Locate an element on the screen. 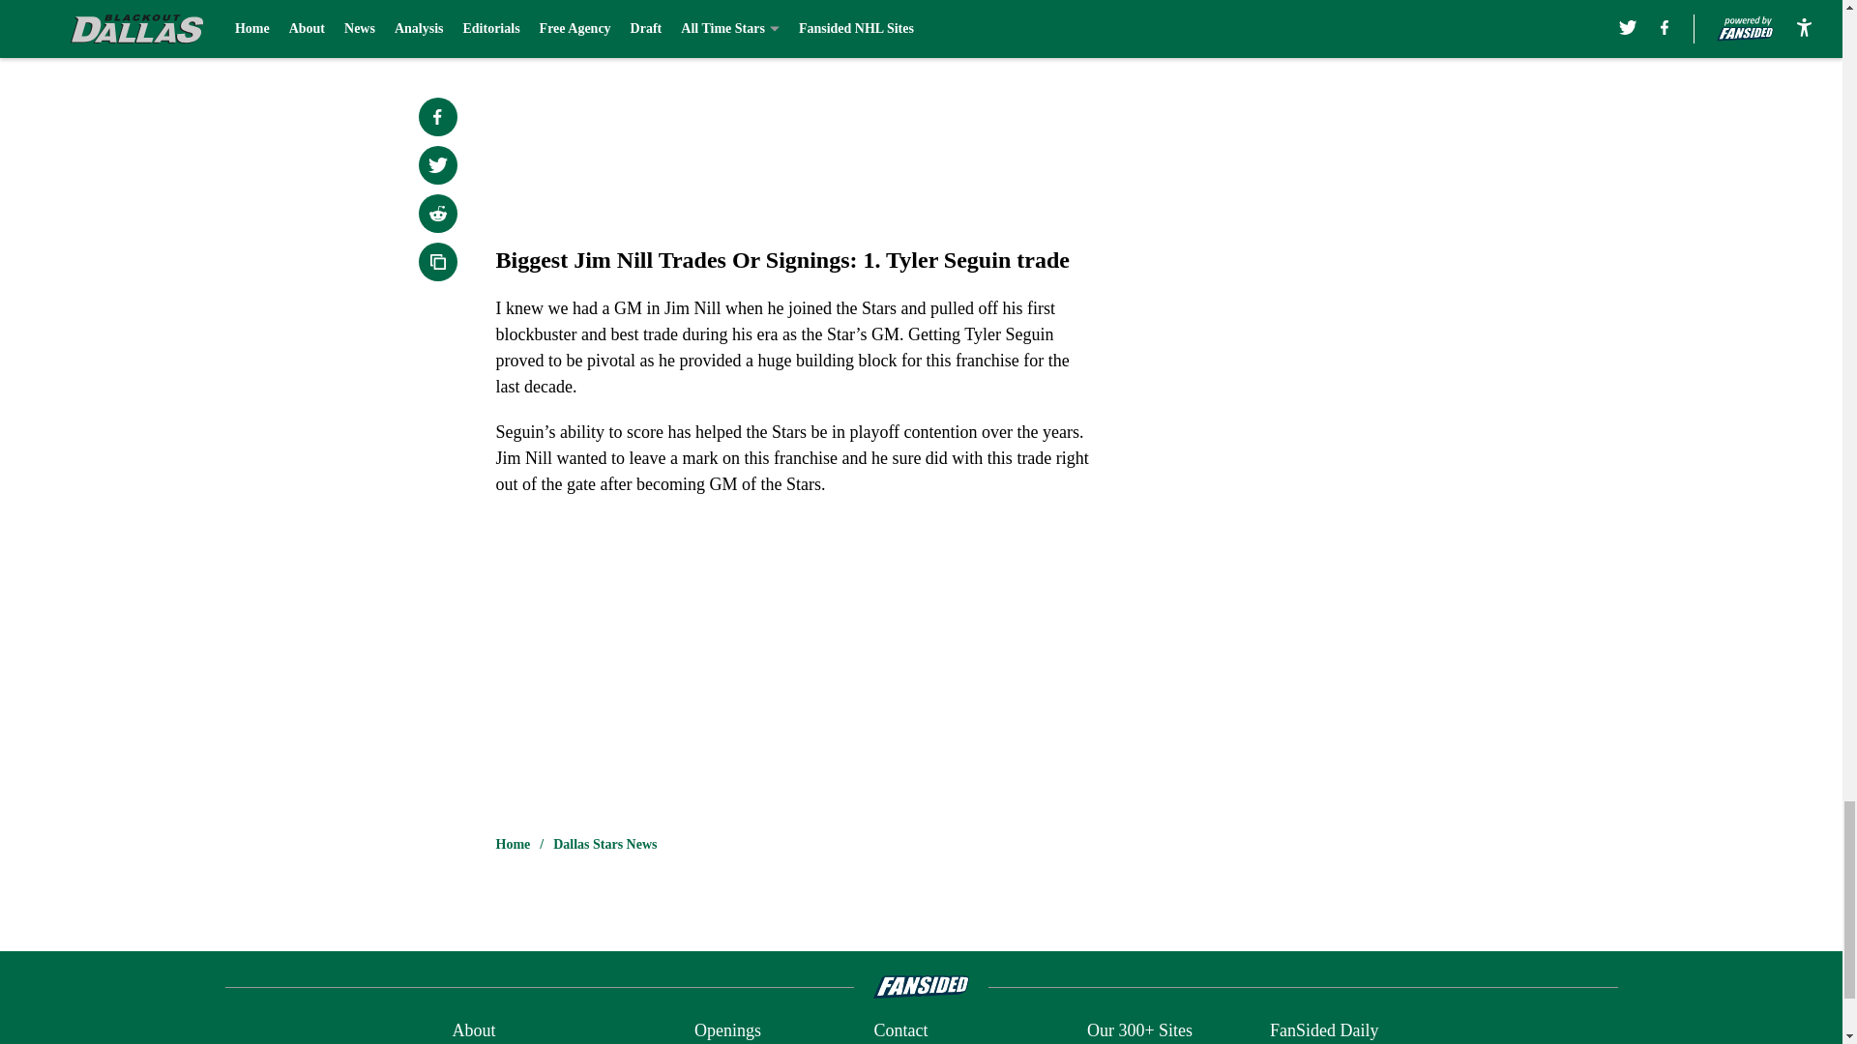  About is located at coordinates (473, 1030).